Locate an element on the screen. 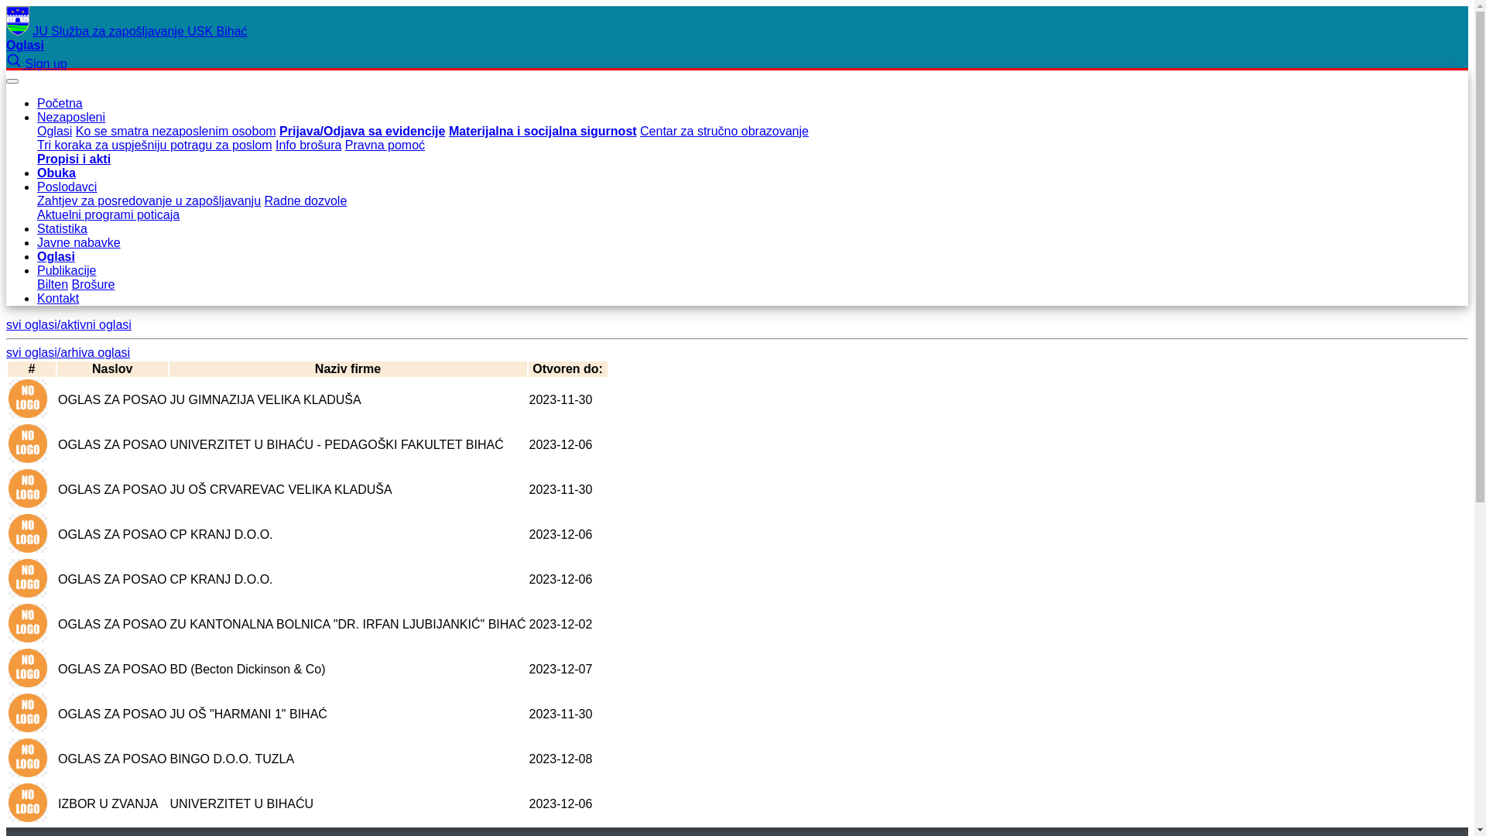 The width and height of the screenshot is (1486, 836). svi oglasi/aktivni oglasi is located at coordinates (69, 325).